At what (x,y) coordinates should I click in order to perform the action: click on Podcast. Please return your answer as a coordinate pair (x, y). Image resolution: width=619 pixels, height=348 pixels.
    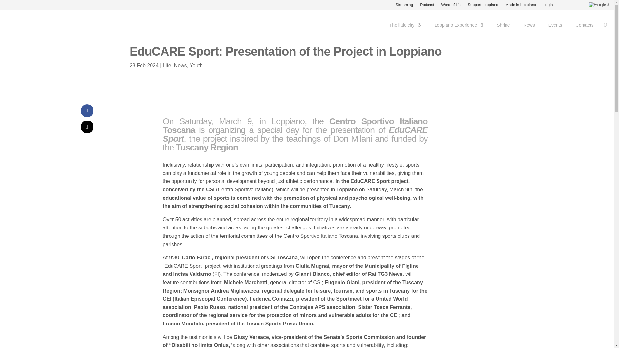
    Looking at the image, I should click on (427, 6).